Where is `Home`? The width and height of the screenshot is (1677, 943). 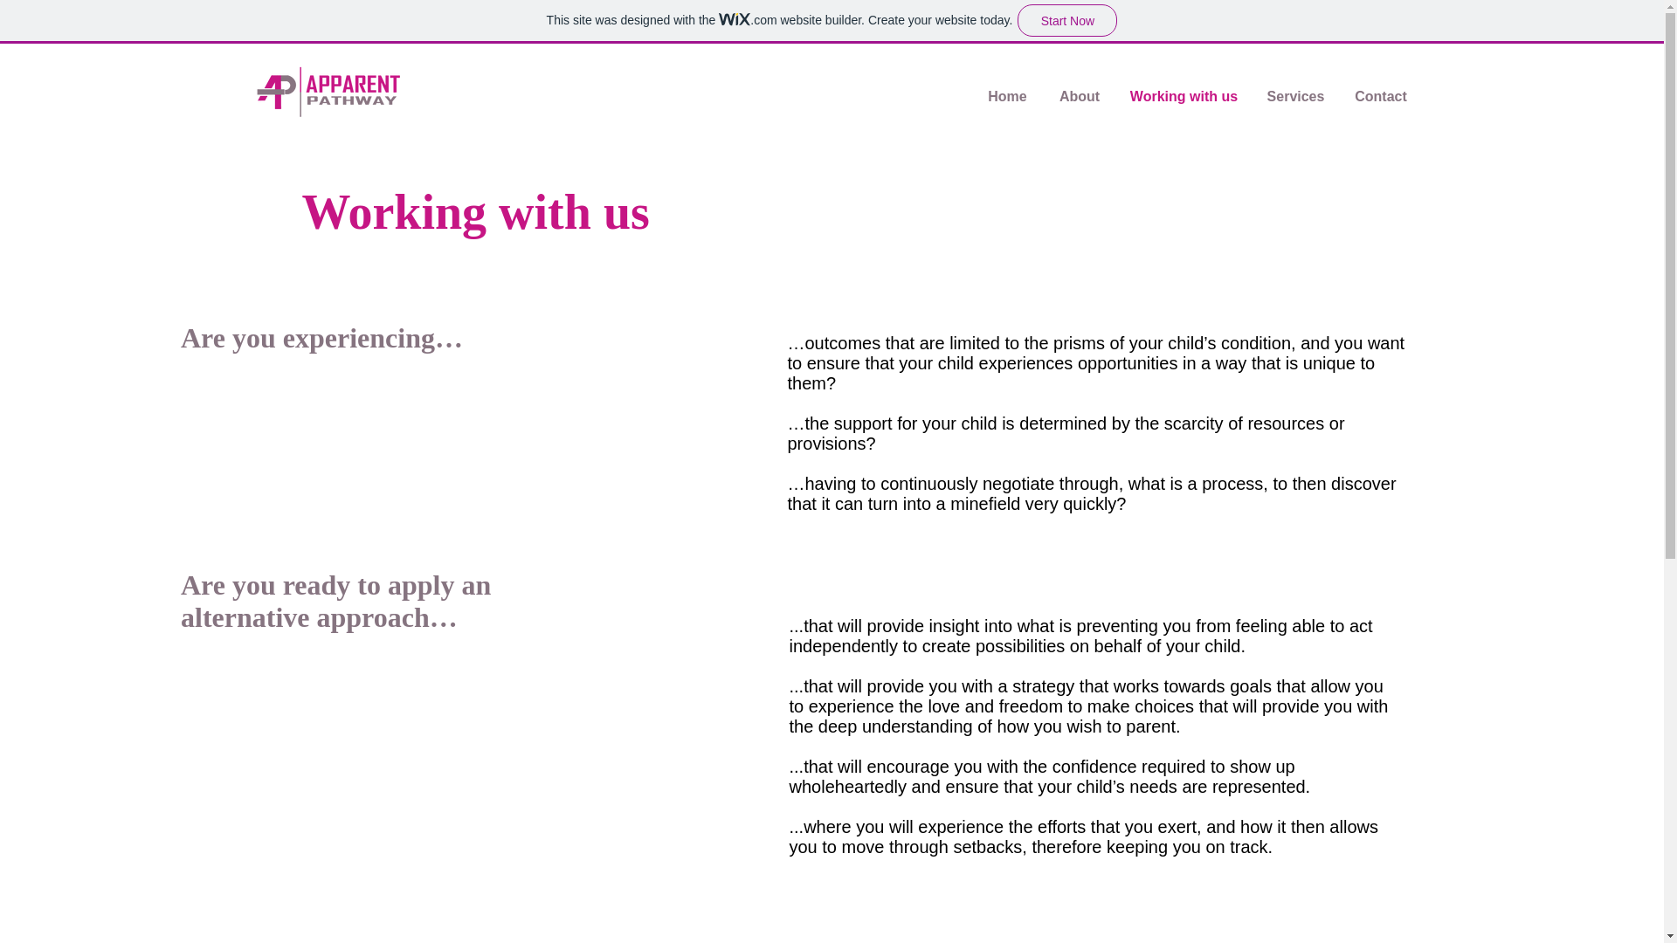
Home is located at coordinates (1006, 97).